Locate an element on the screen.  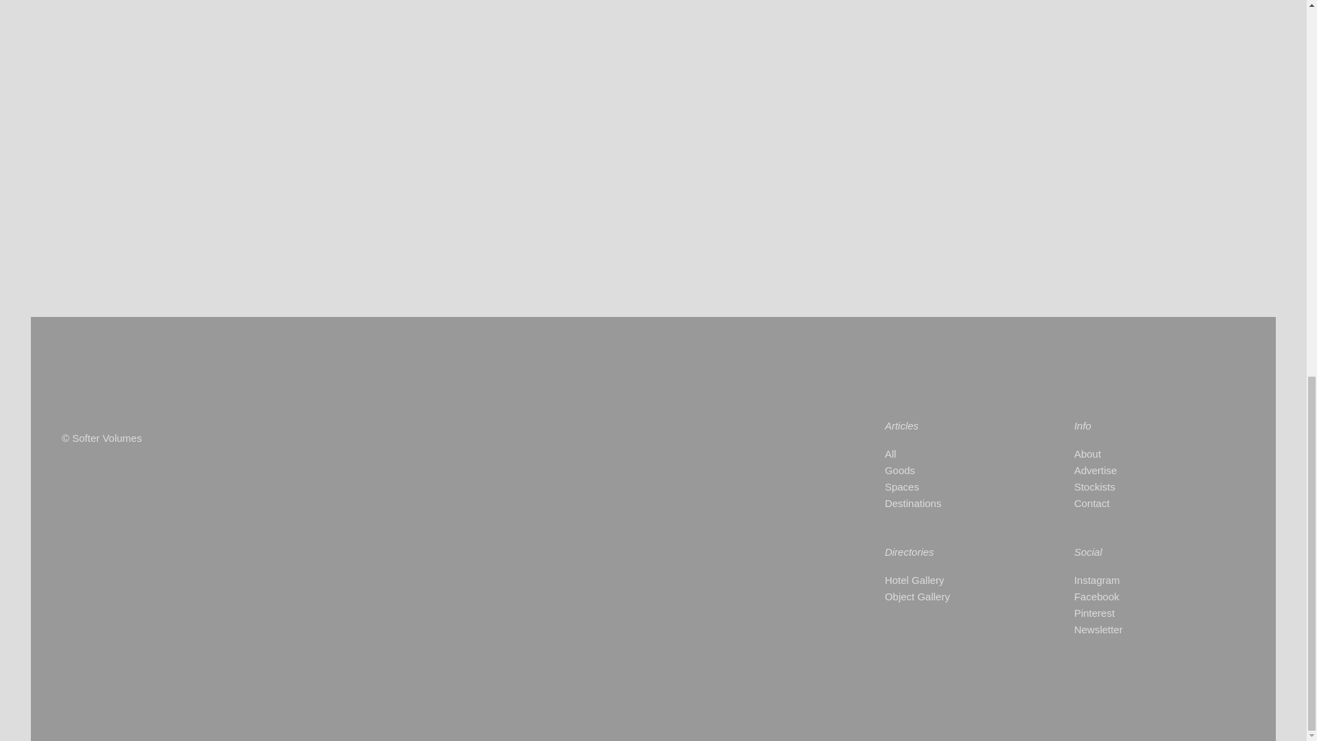
All is located at coordinates (955, 454).